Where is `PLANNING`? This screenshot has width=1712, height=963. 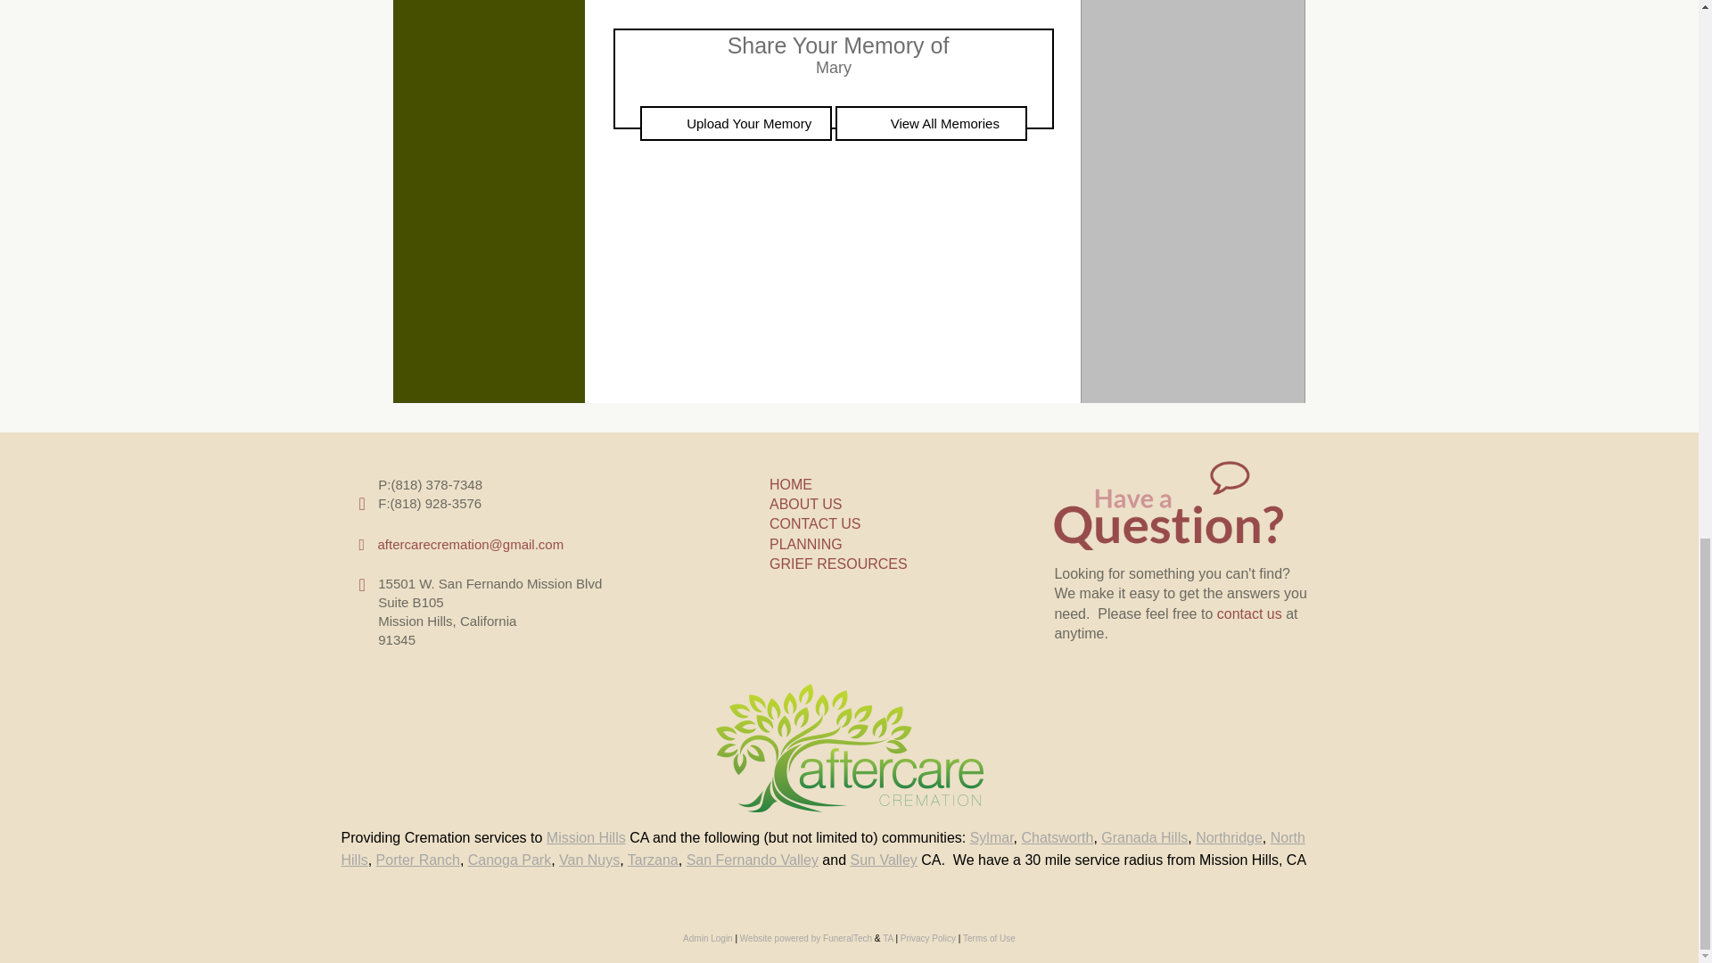
PLANNING is located at coordinates (805, 544).